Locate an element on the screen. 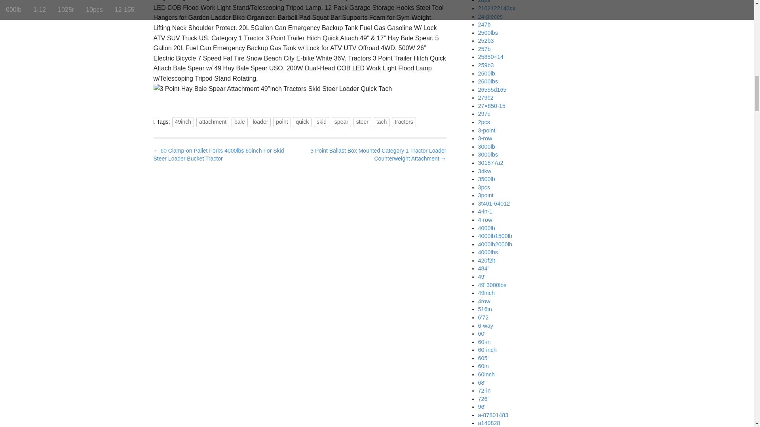 Image resolution: width=760 pixels, height=427 pixels. attachment is located at coordinates (213, 122).